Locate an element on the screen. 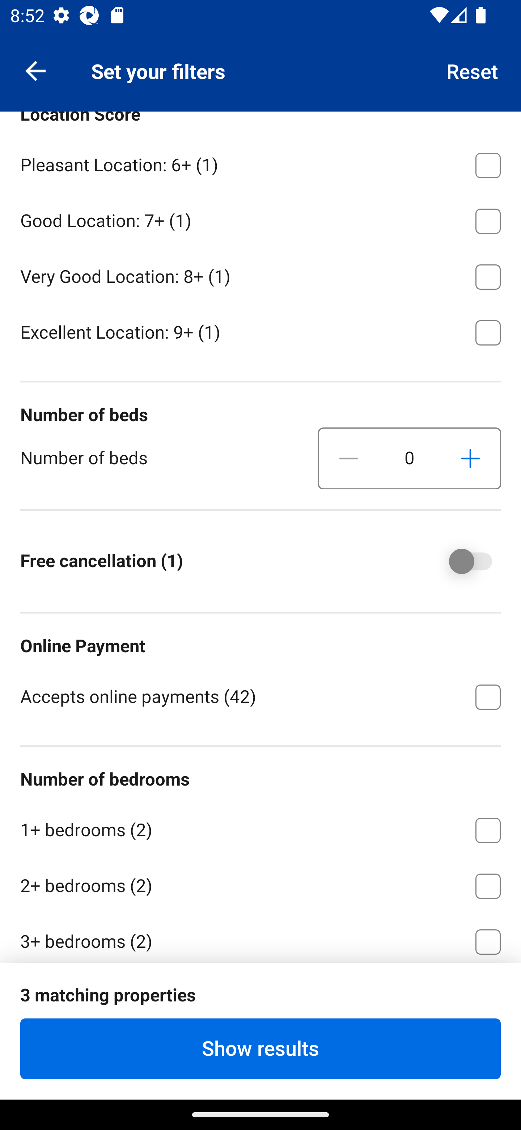 This screenshot has width=521, height=1130. Decrease is located at coordinates (349, 459).